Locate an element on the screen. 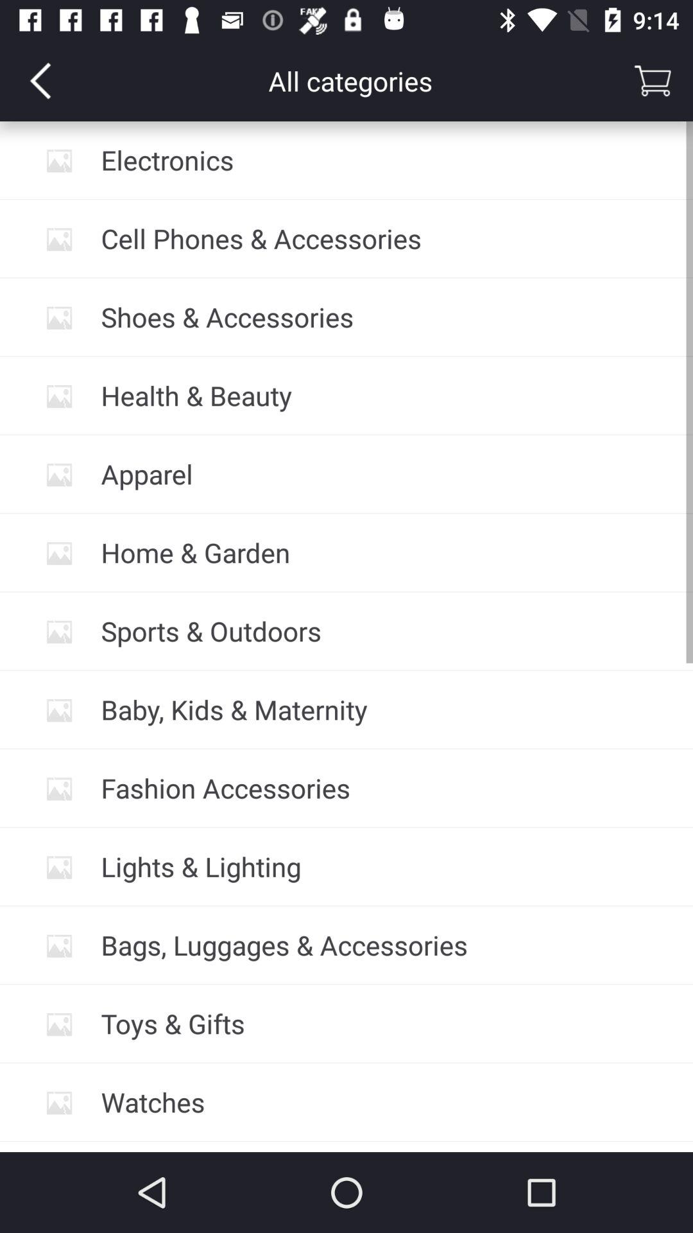 This screenshot has height=1233, width=693. view basket is located at coordinates (653, 81).